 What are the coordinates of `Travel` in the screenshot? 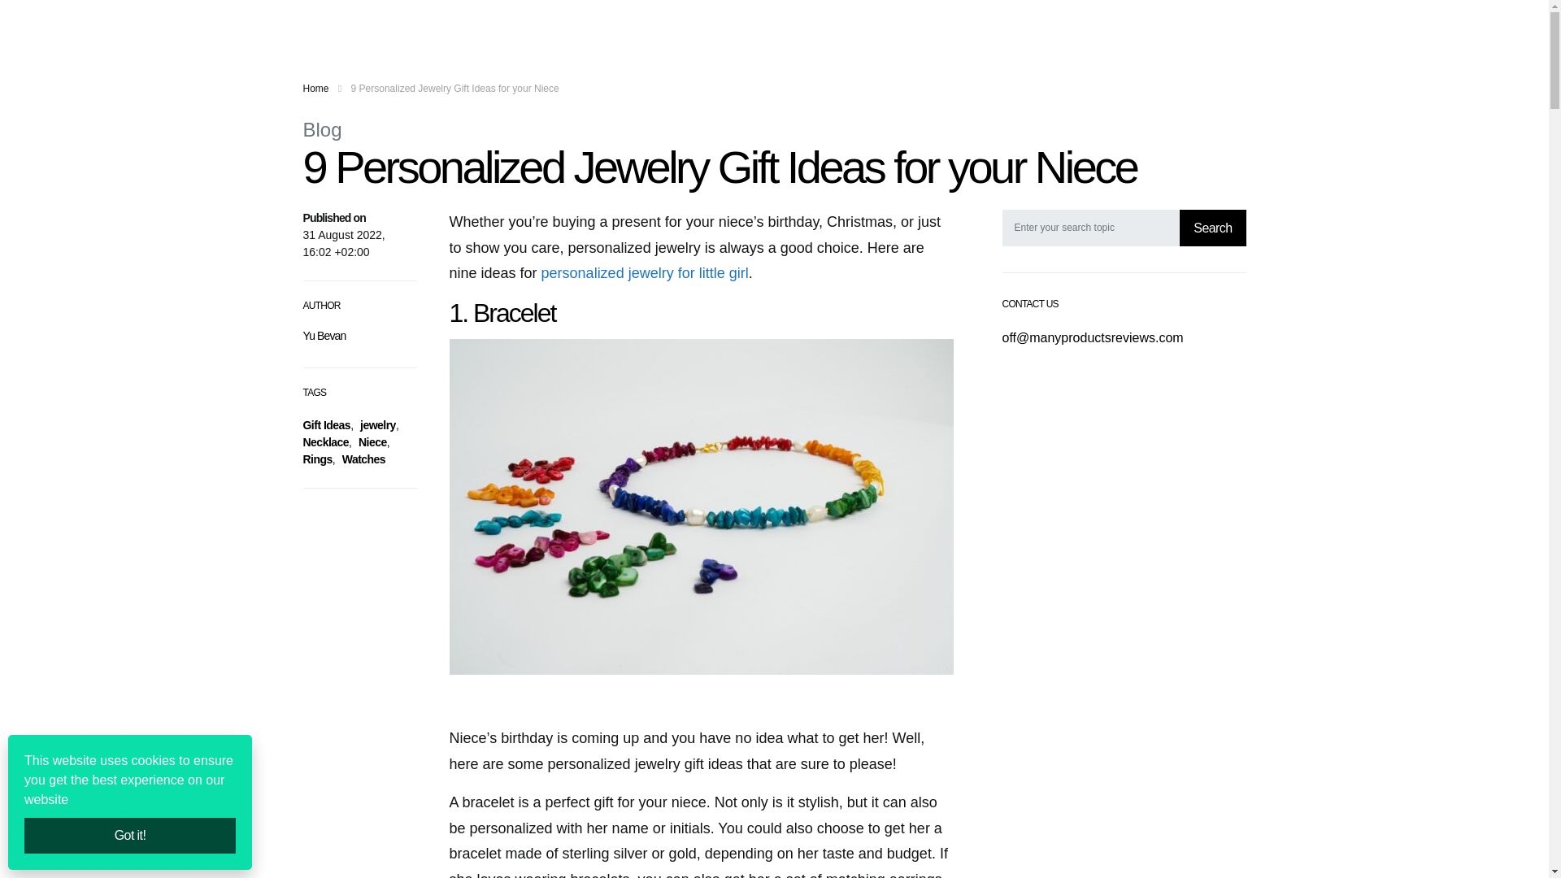 It's located at (548, 24).